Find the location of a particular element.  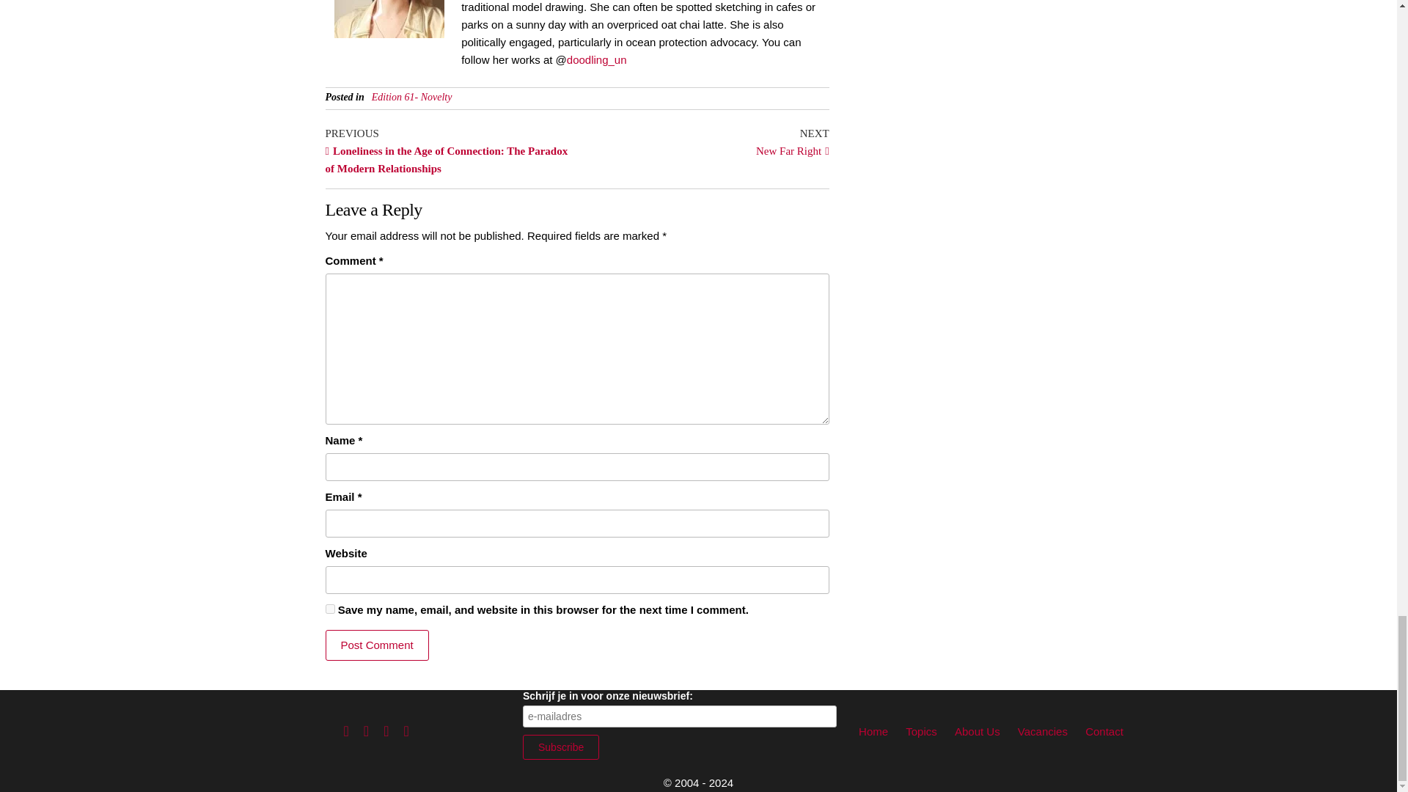

Edition 61- Novelty is located at coordinates (411, 97).